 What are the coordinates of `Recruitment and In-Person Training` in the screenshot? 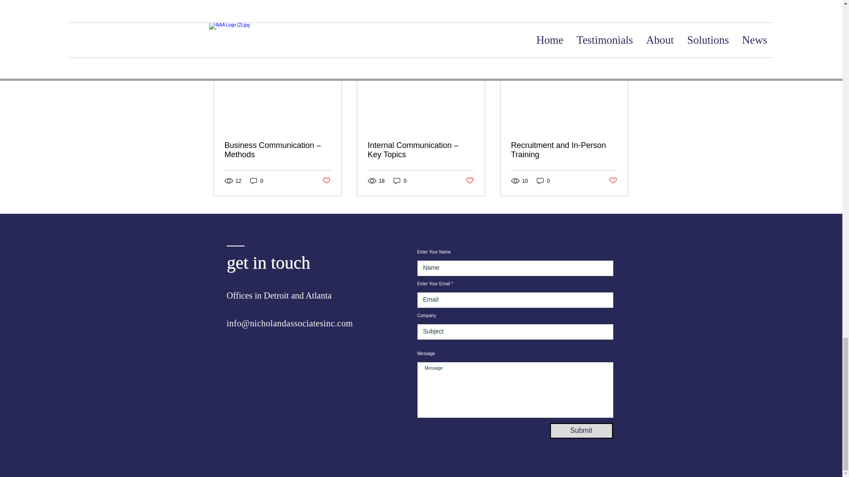 It's located at (564, 150).